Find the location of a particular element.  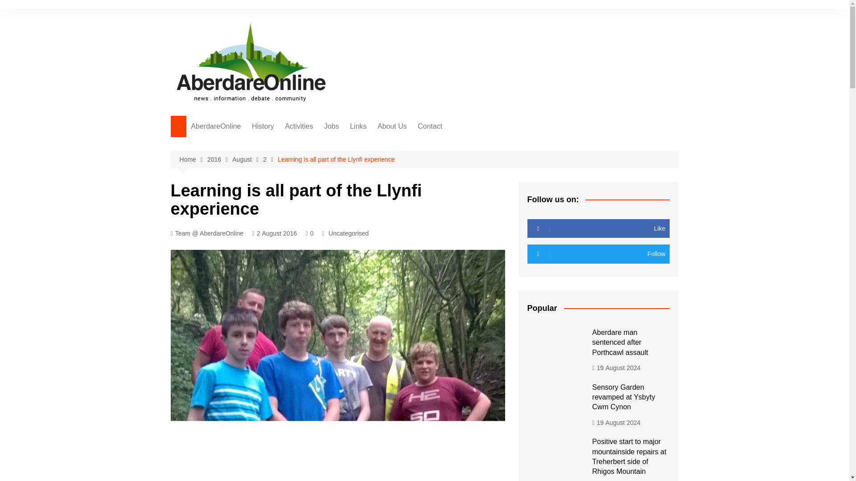

Abercynon: a historical walk is located at coordinates (296, 174).